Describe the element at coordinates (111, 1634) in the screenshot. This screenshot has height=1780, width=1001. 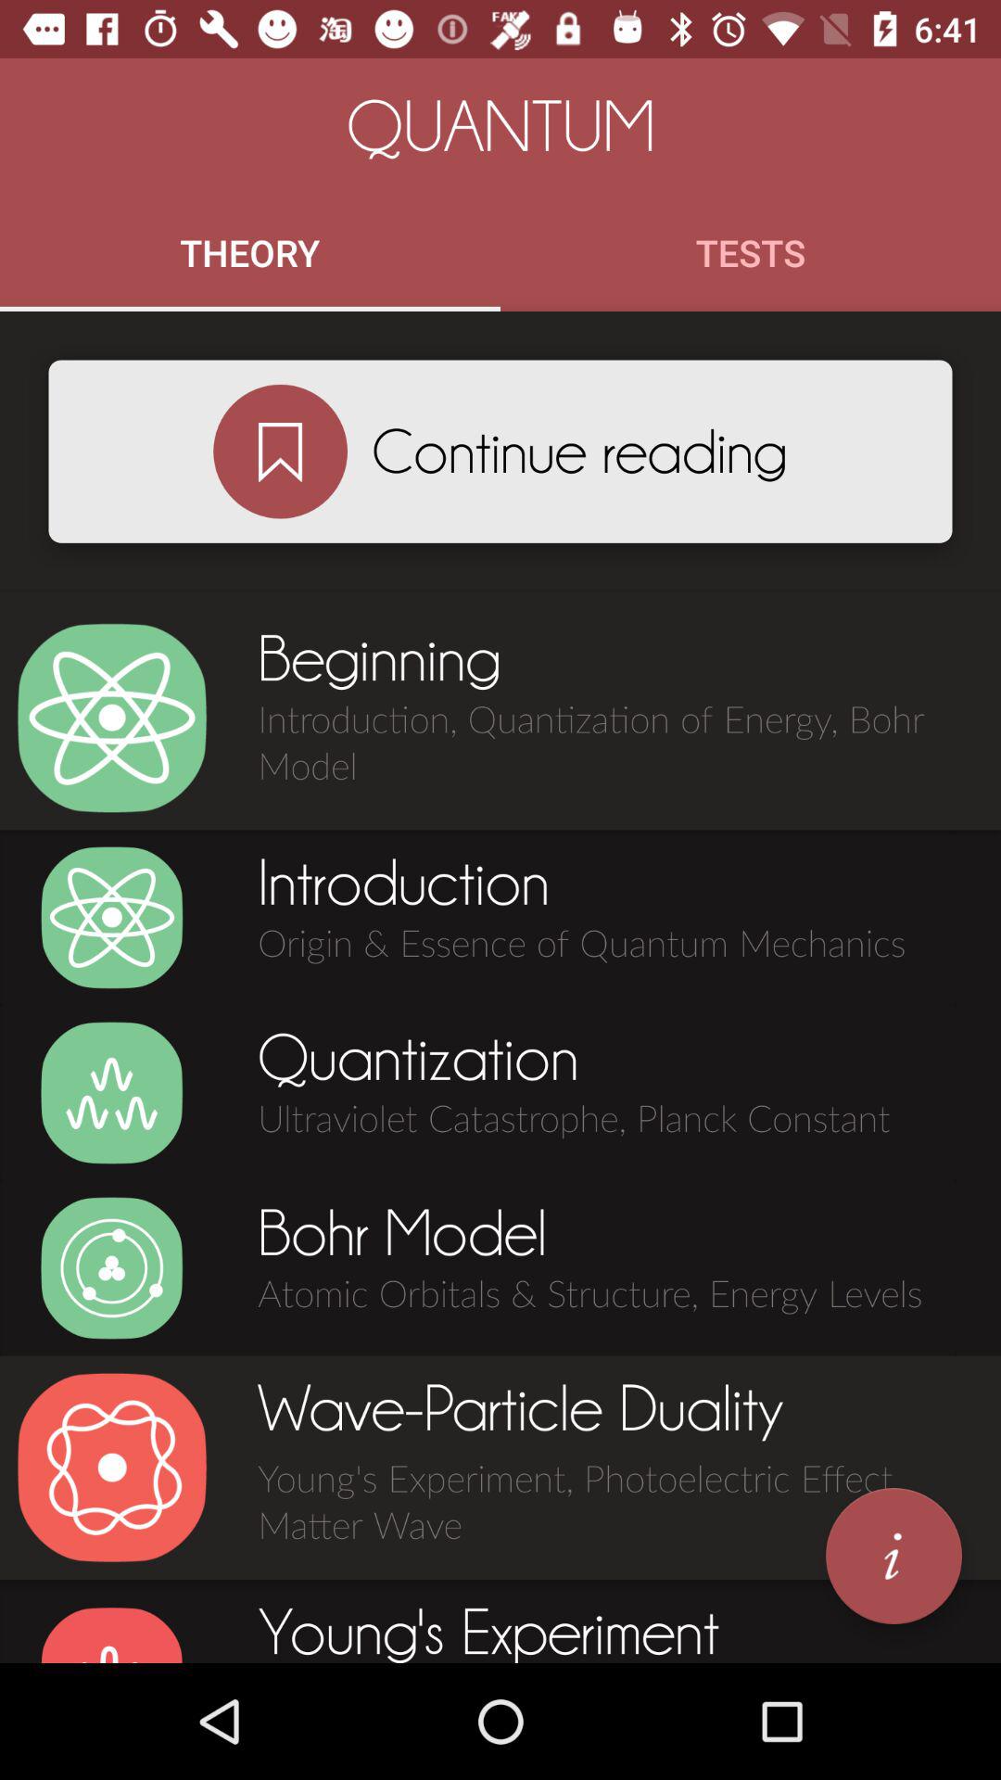
I see `click for young 's experiment` at that location.